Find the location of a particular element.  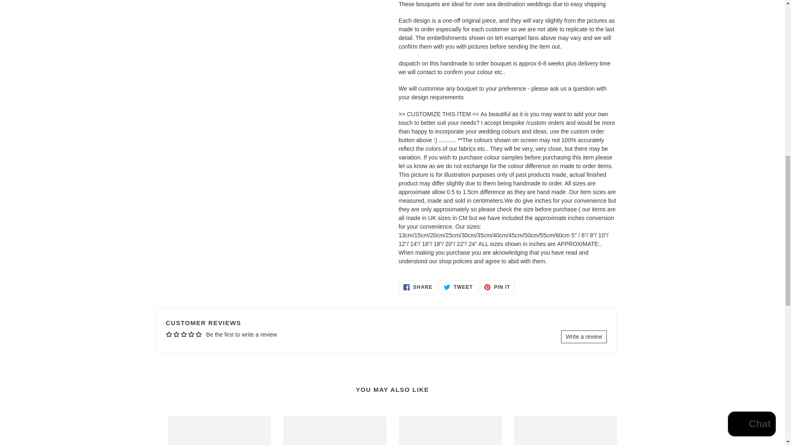

Privacy policy is located at coordinates (185, 369).